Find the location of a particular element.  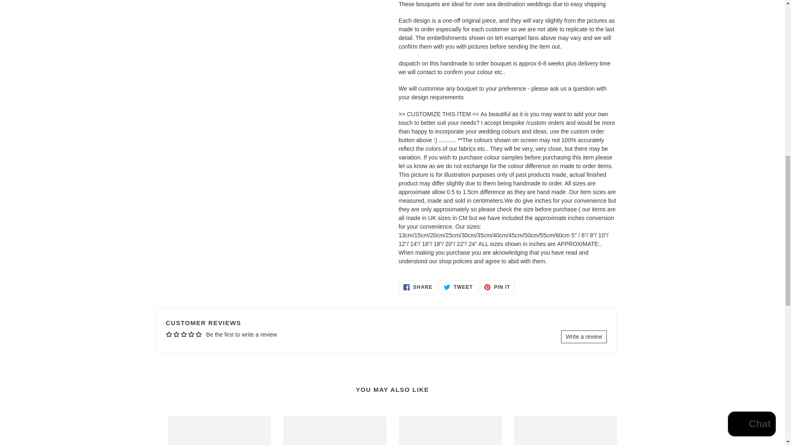

Privacy policy is located at coordinates (185, 369).